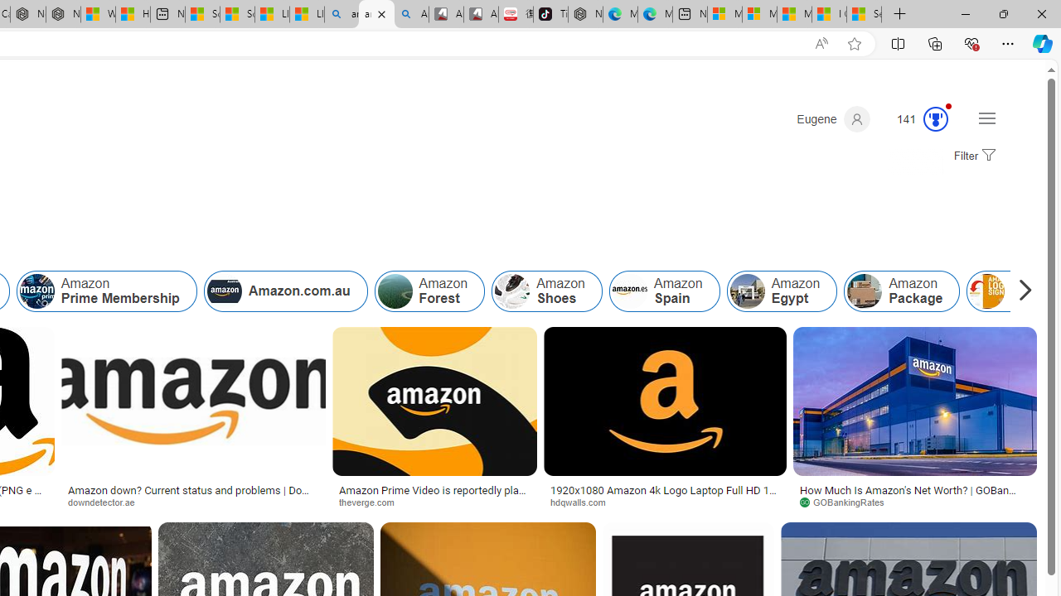 The width and height of the screenshot is (1061, 596). What do you see at coordinates (585, 15) in the screenshot?
I see `Nordace - Best Sellers` at bounding box center [585, 15].